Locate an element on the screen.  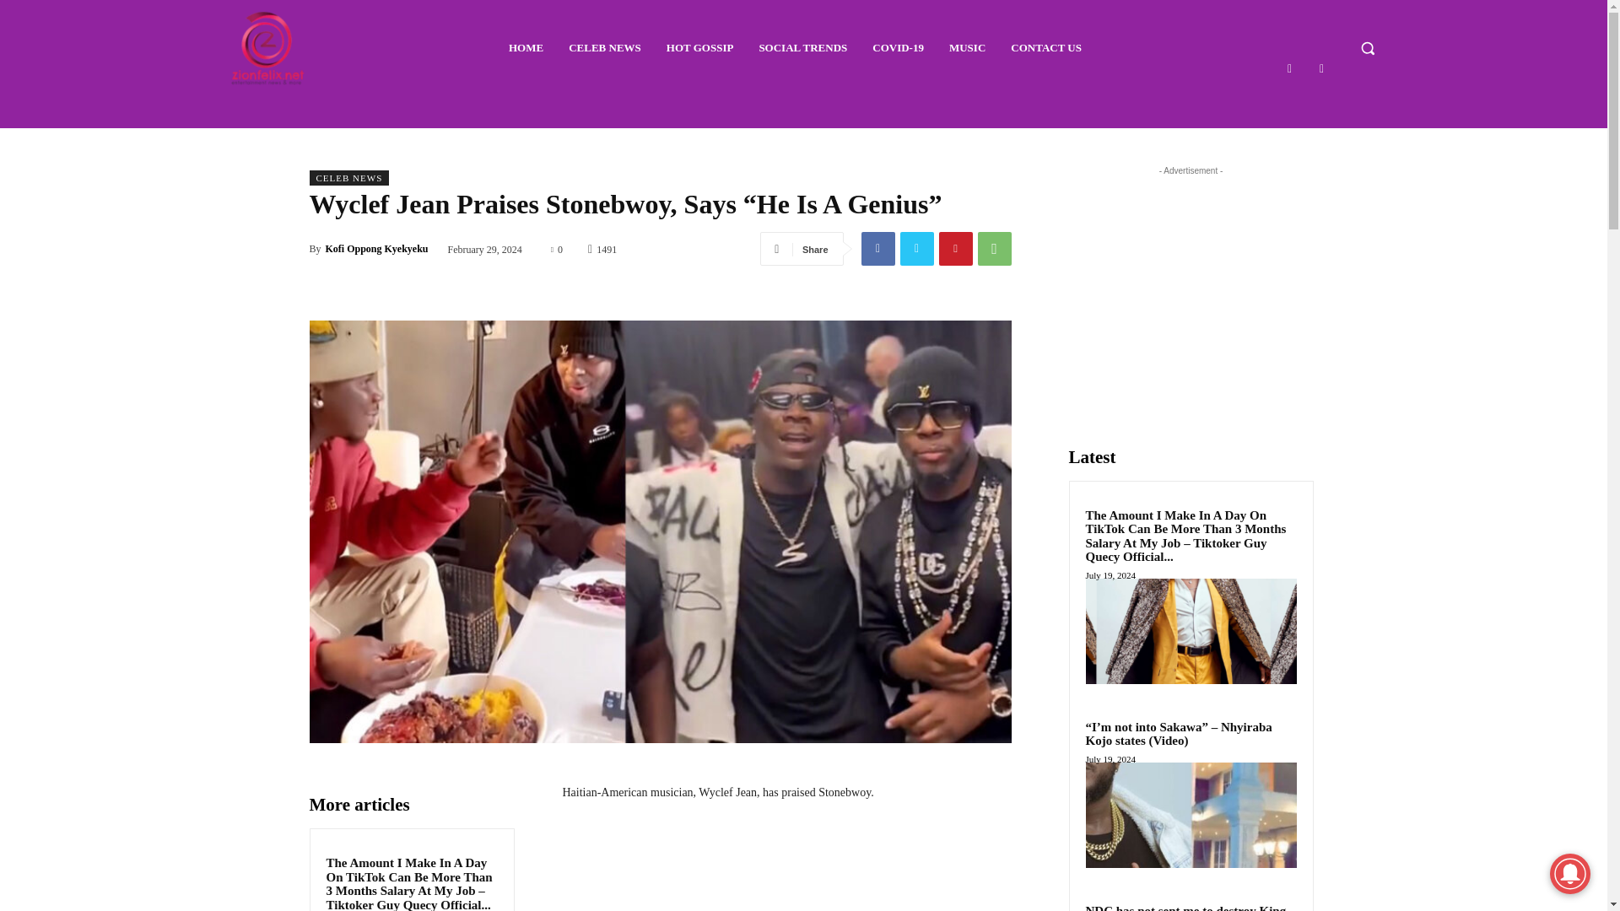
0 is located at coordinates (556, 249).